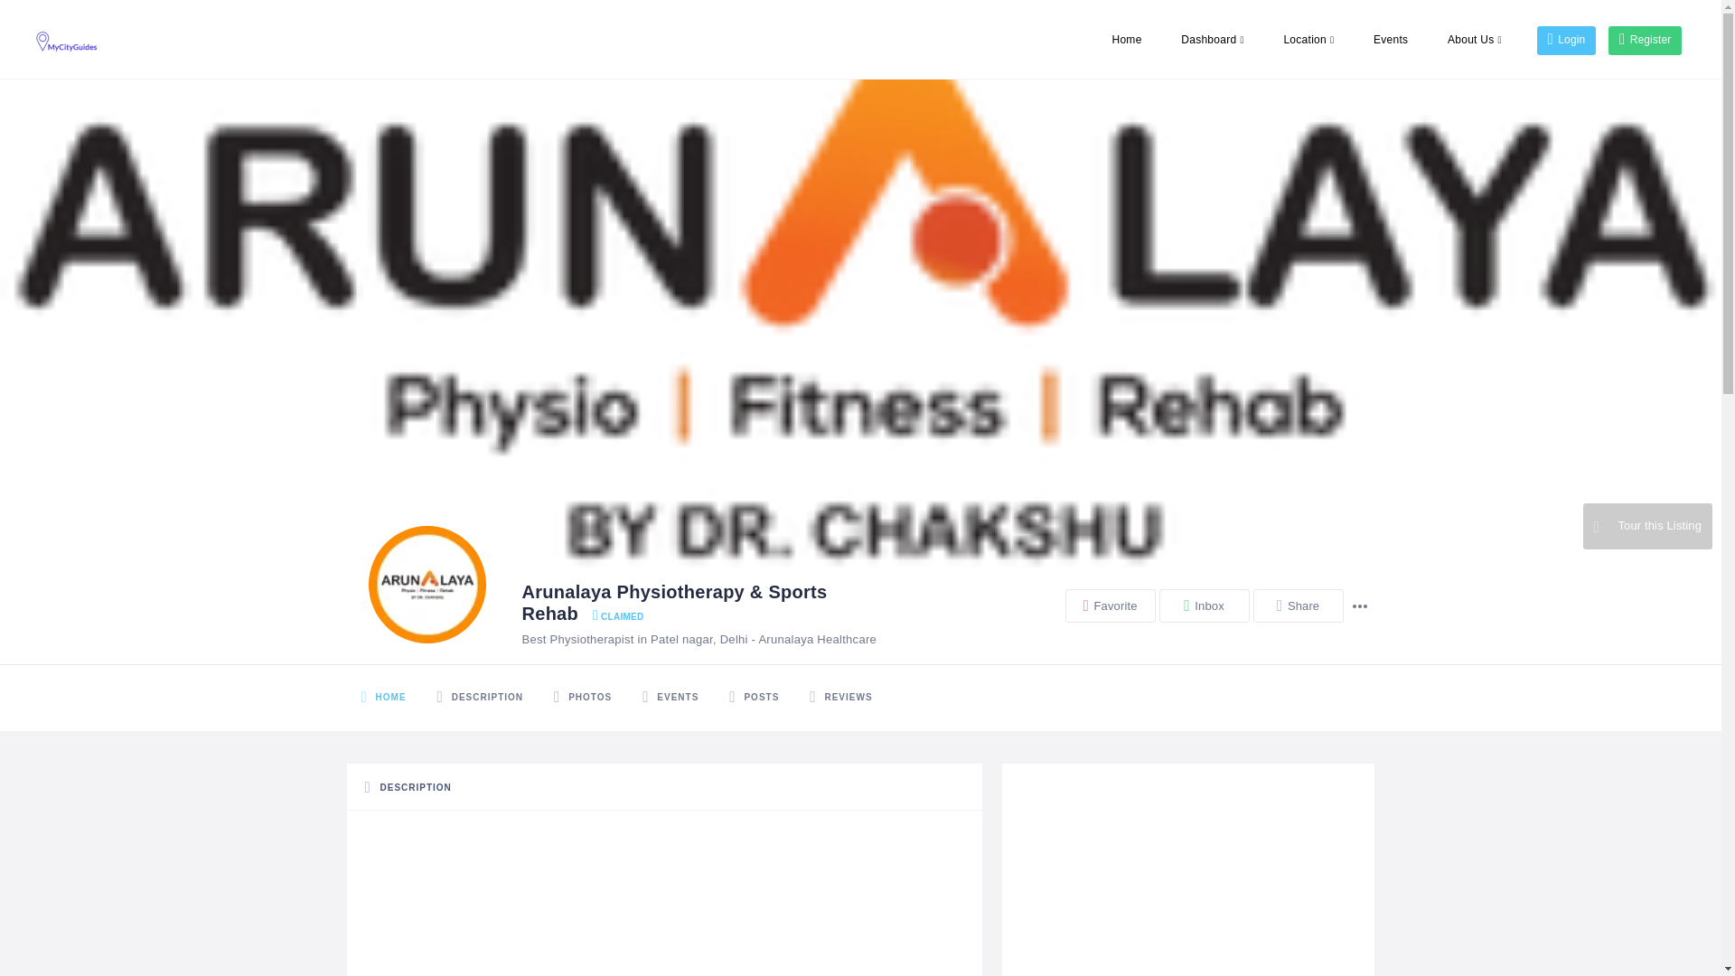  Describe the element at coordinates (1213, 40) in the screenshot. I see `Dashboard` at that location.